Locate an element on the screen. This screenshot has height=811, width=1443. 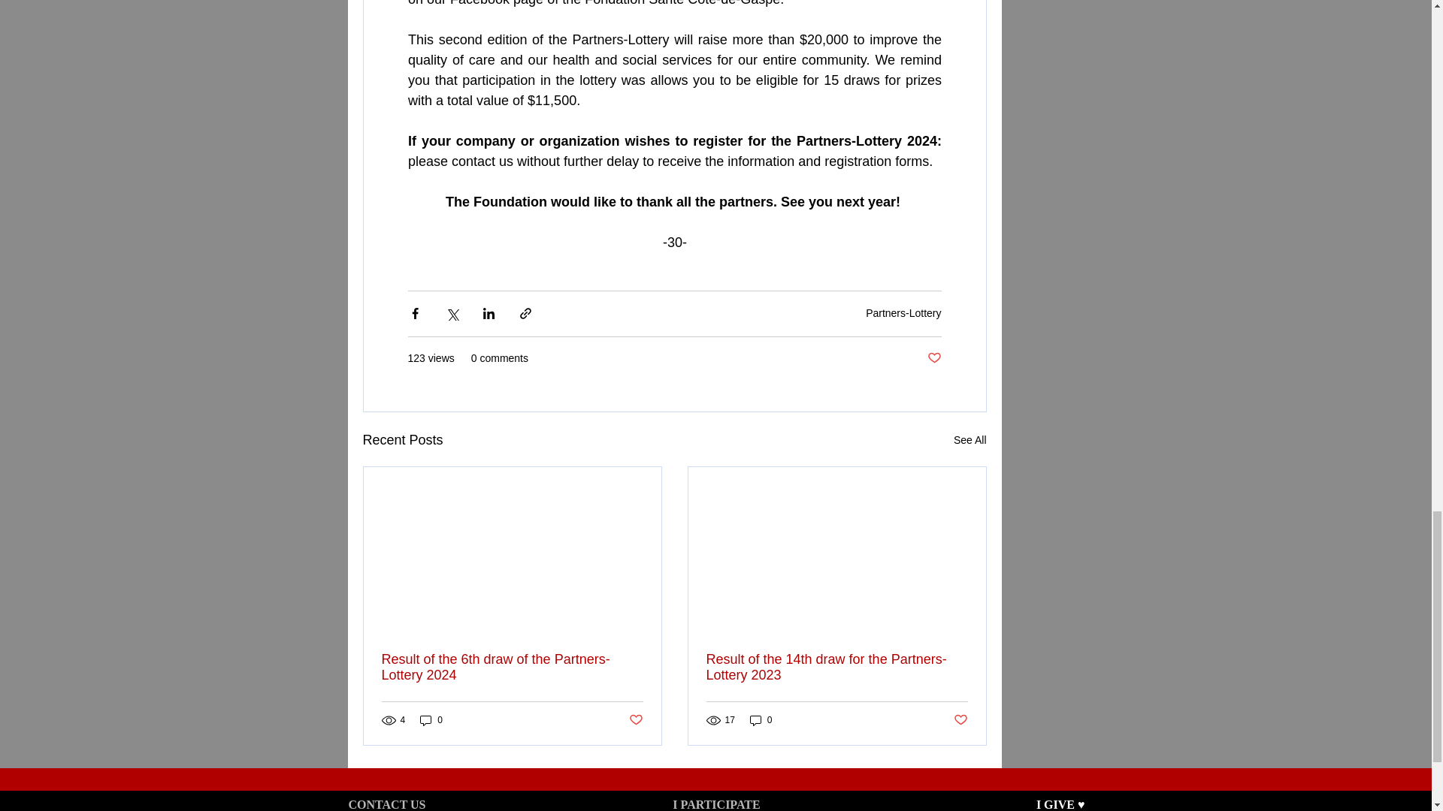
Post not marked as liked is located at coordinates (634, 720).